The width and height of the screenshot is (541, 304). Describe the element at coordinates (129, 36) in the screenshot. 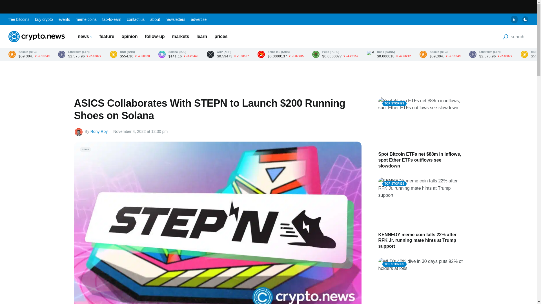

I see `opinion` at that location.